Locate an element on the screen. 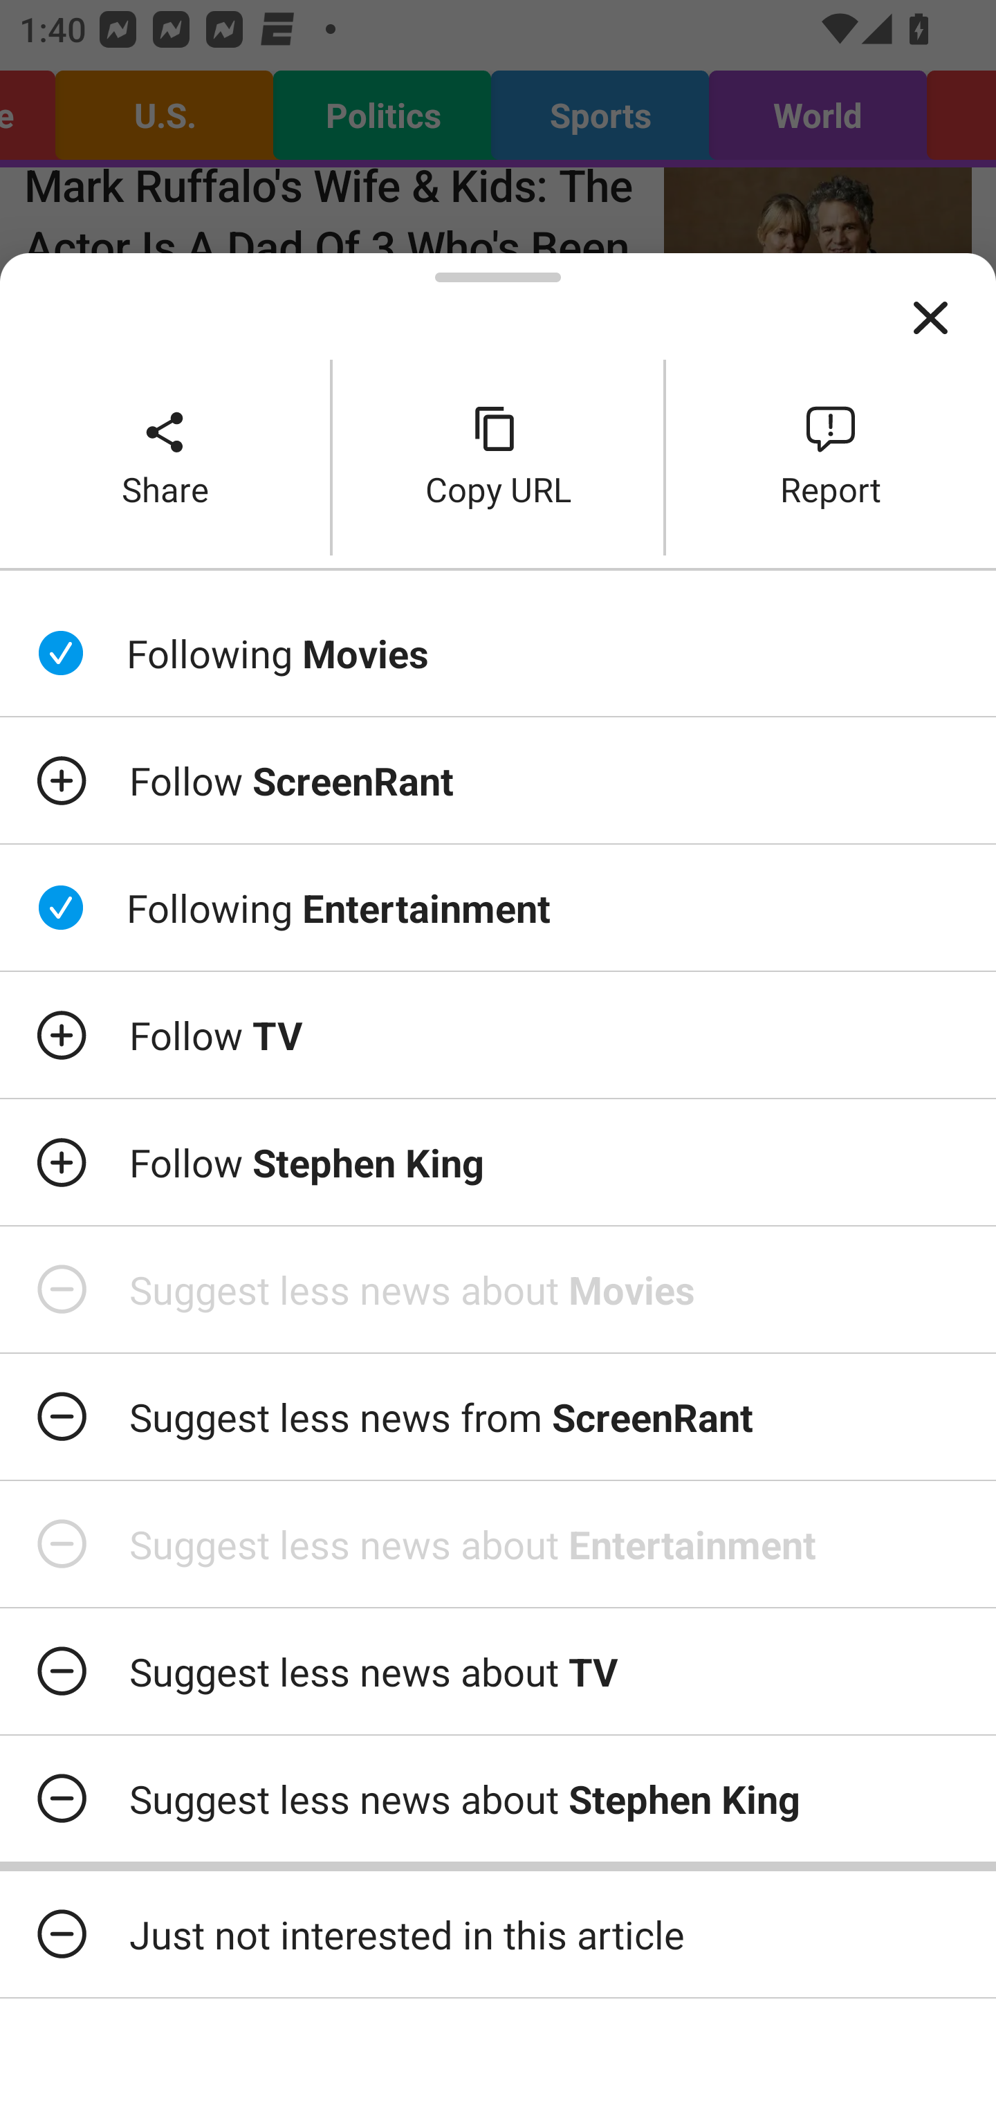 This screenshot has height=2103, width=996. Report is located at coordinates (831, 457).